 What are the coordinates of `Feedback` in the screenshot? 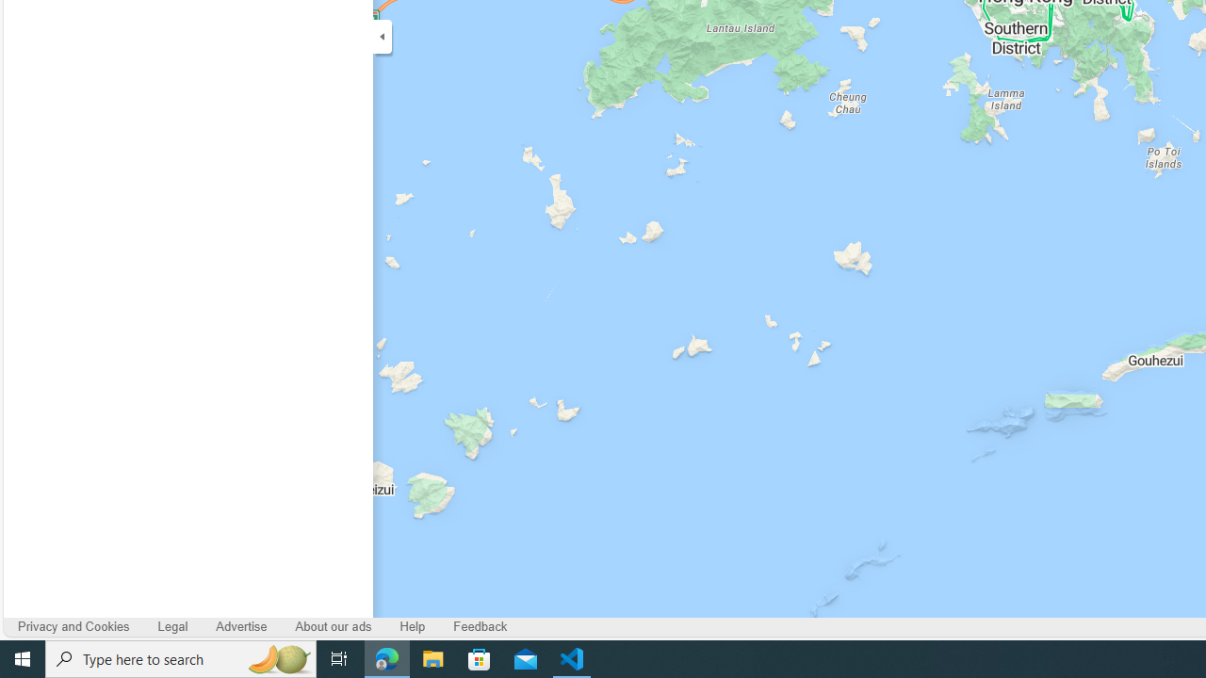 It's located at (481, 627).